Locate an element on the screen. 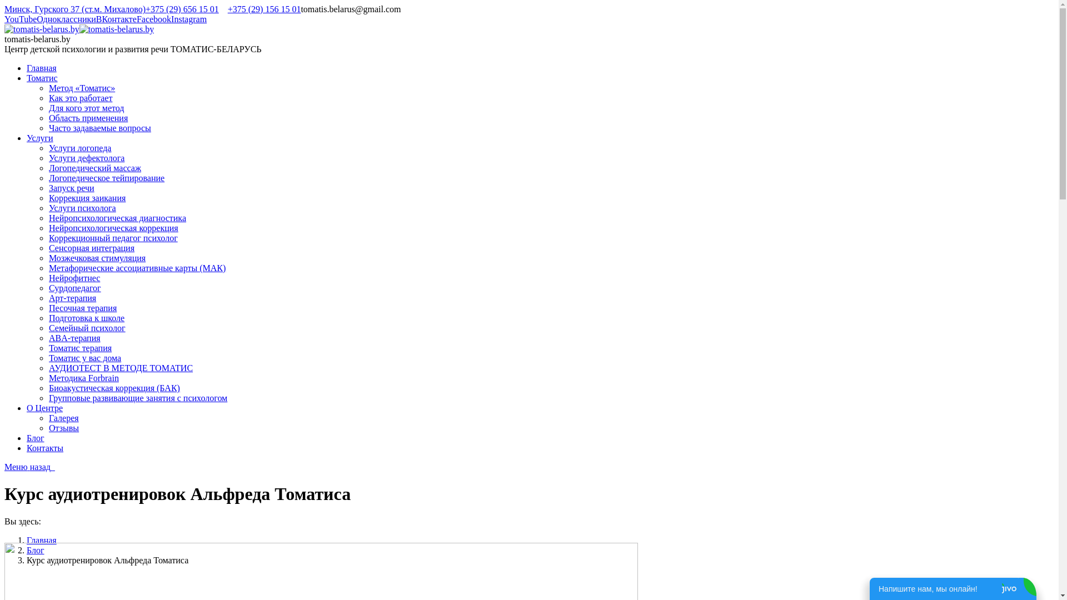 Image resolution: width=1067 pixels, height=600 pixels. Instagram is located at coordinates (189, 19).